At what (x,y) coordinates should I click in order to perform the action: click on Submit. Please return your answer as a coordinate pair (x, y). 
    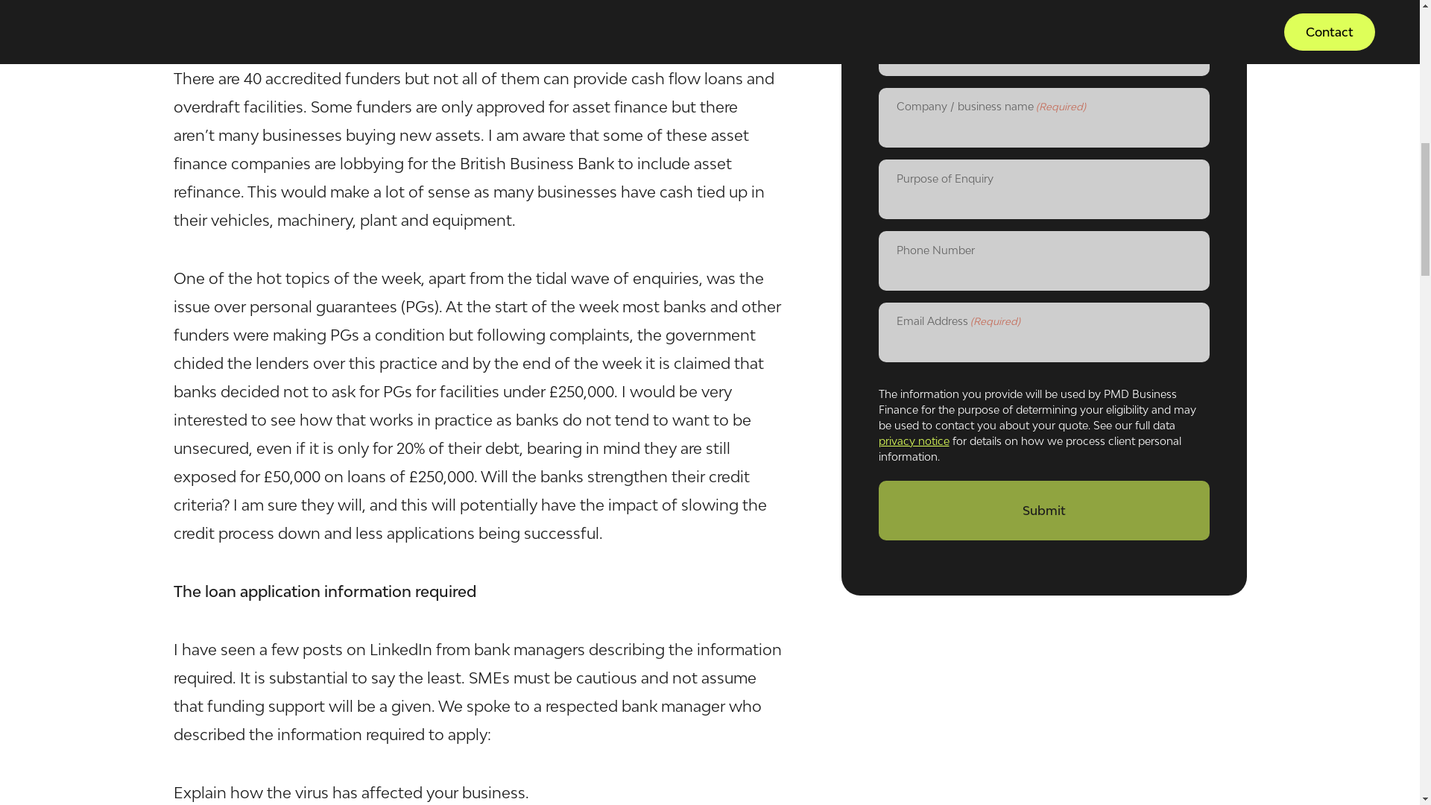
    Looking at the image, I should click on (1043, 494).